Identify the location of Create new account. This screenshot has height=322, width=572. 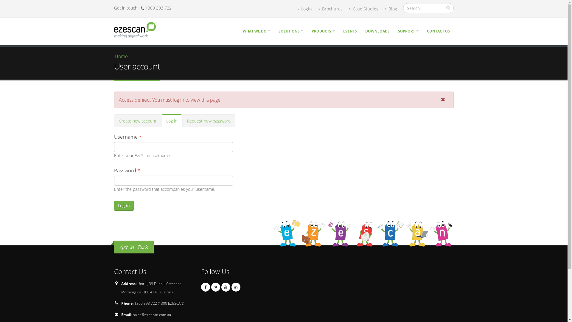
(137, 120).